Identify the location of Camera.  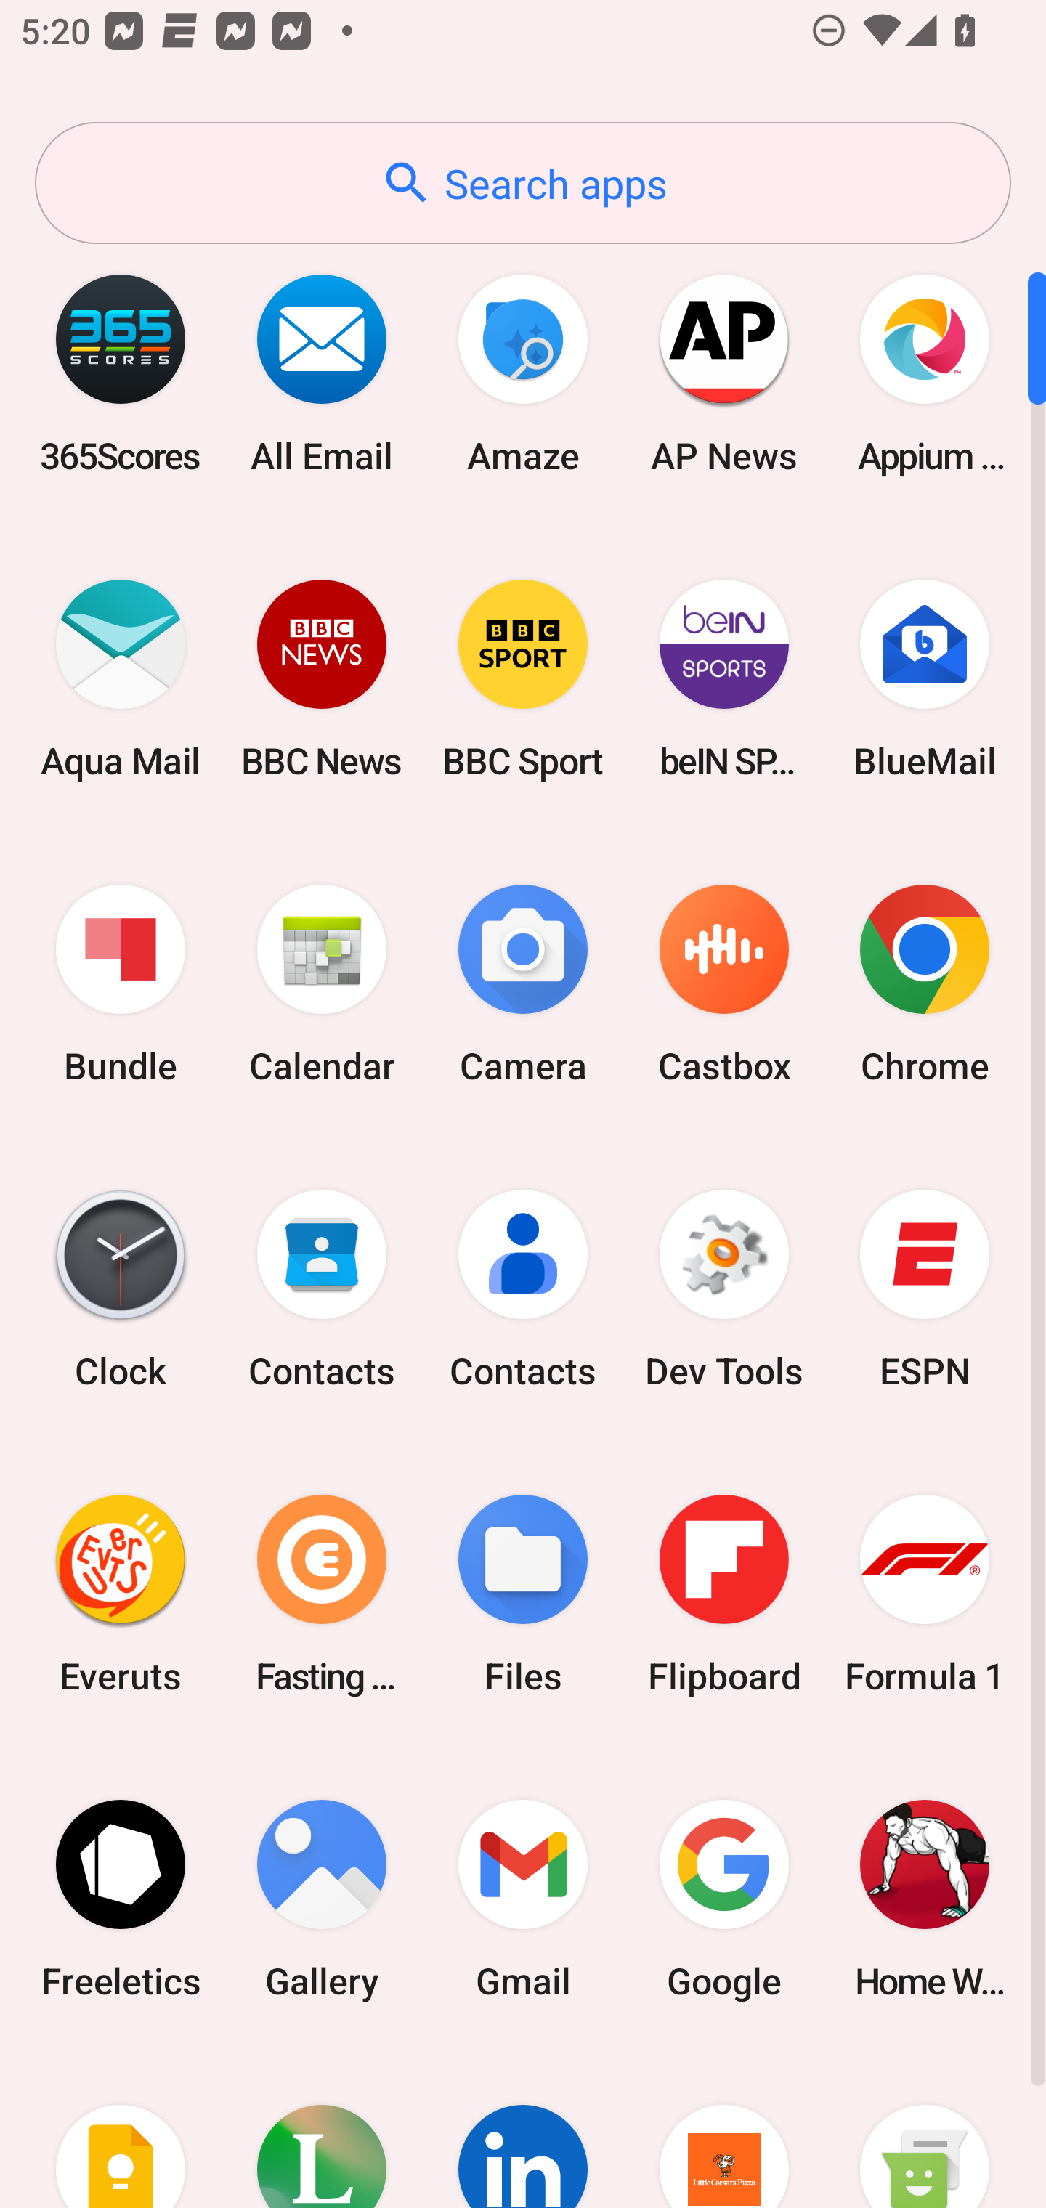
(523, 985).